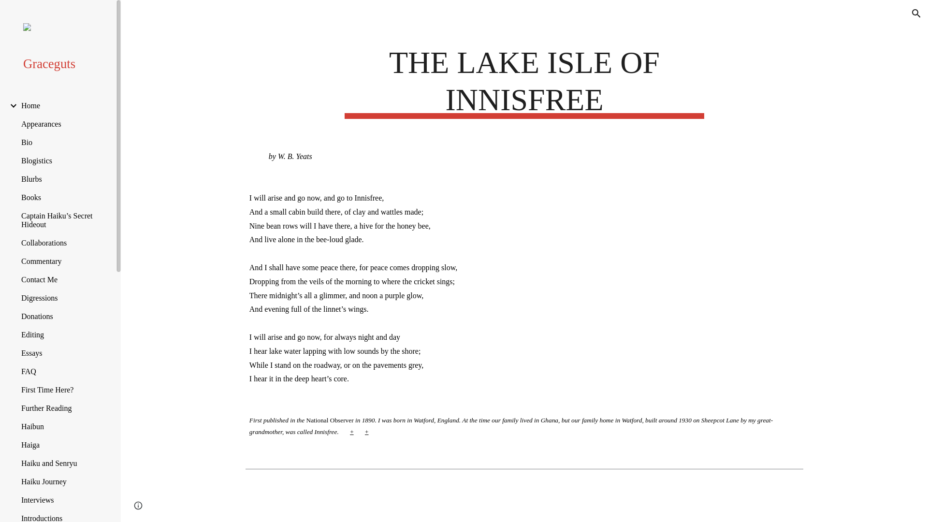 The width and height of the screenshot is (928, 522). What do you see at coordinates (61, 408) in the screenshot?
I see `Further Reading` at bounding box center [61, 408].